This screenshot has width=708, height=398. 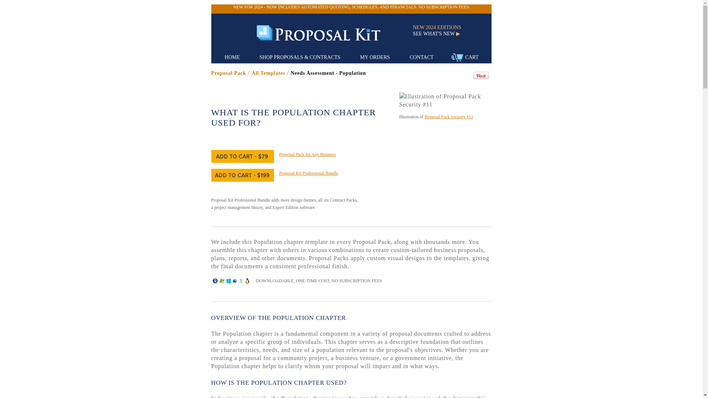 I want to click on How to Contact Proposal Kit, so click(x=421, y=57).